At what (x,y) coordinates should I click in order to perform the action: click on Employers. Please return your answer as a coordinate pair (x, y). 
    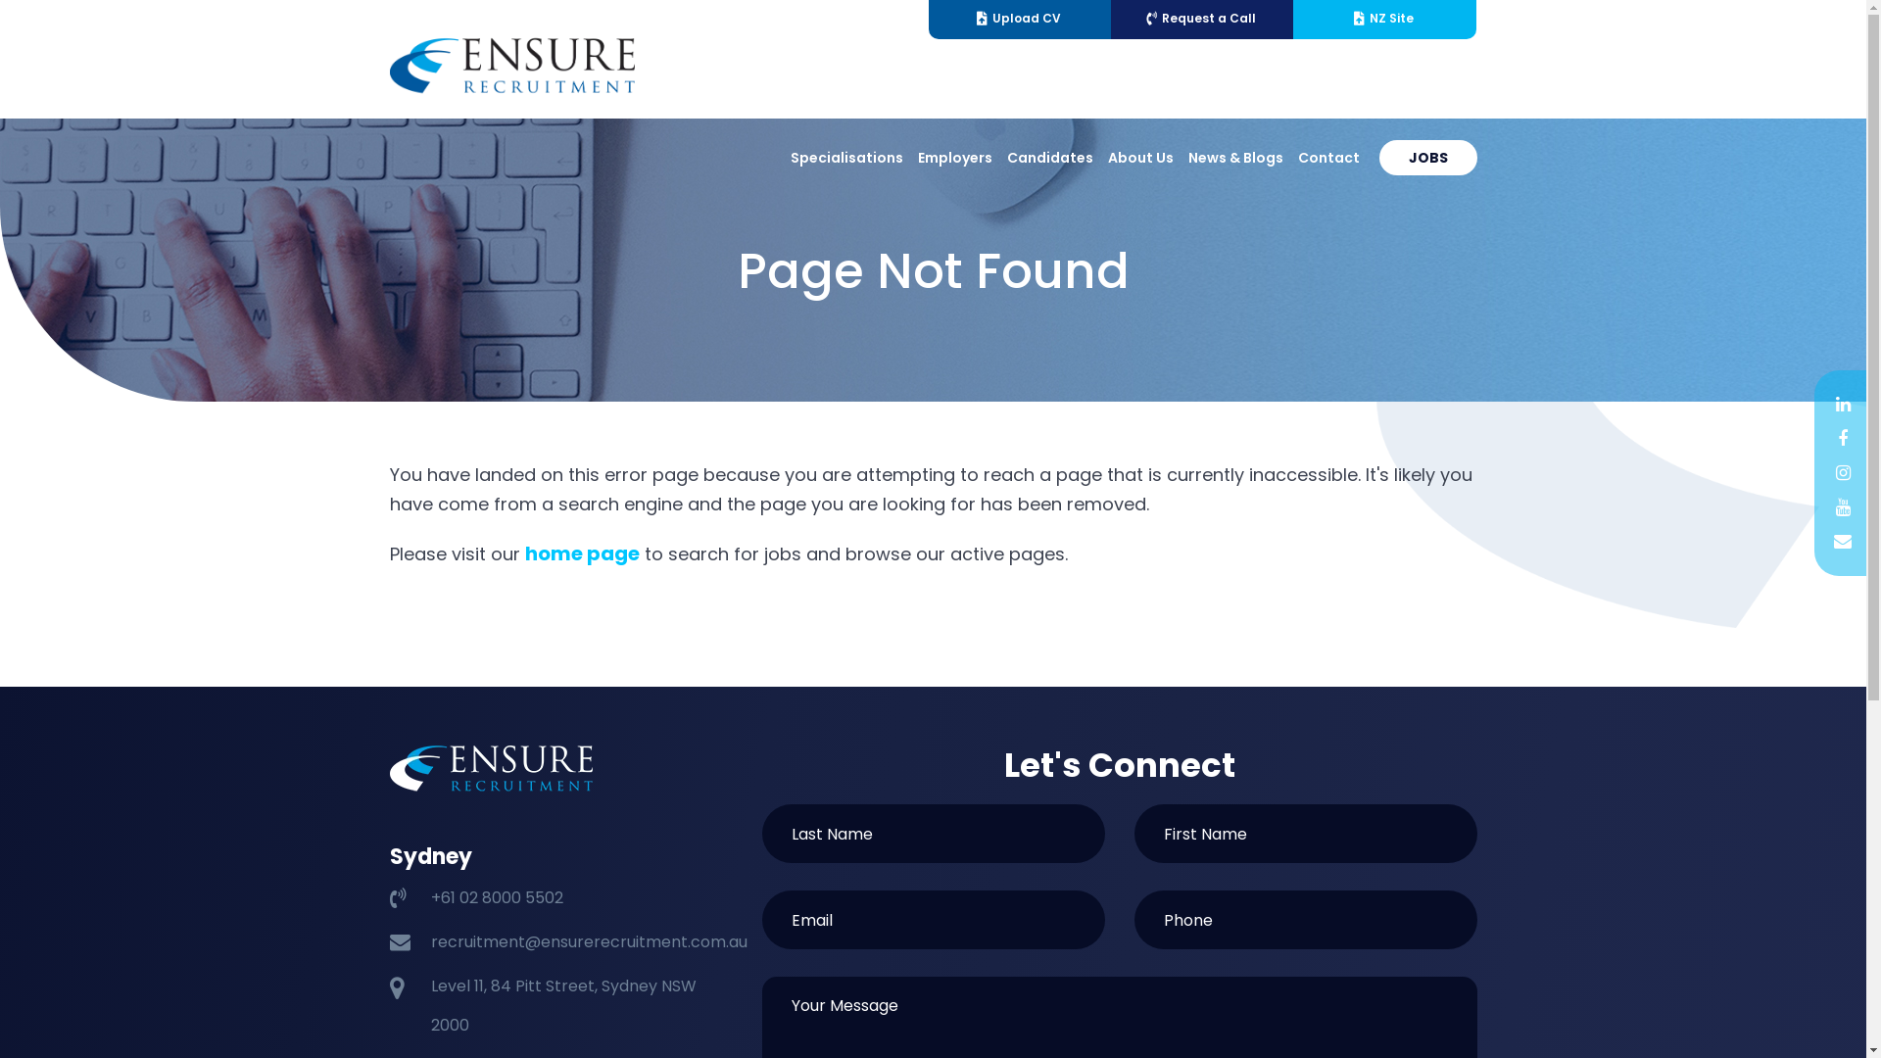
    Looking at the image, I should click on (954, 158).